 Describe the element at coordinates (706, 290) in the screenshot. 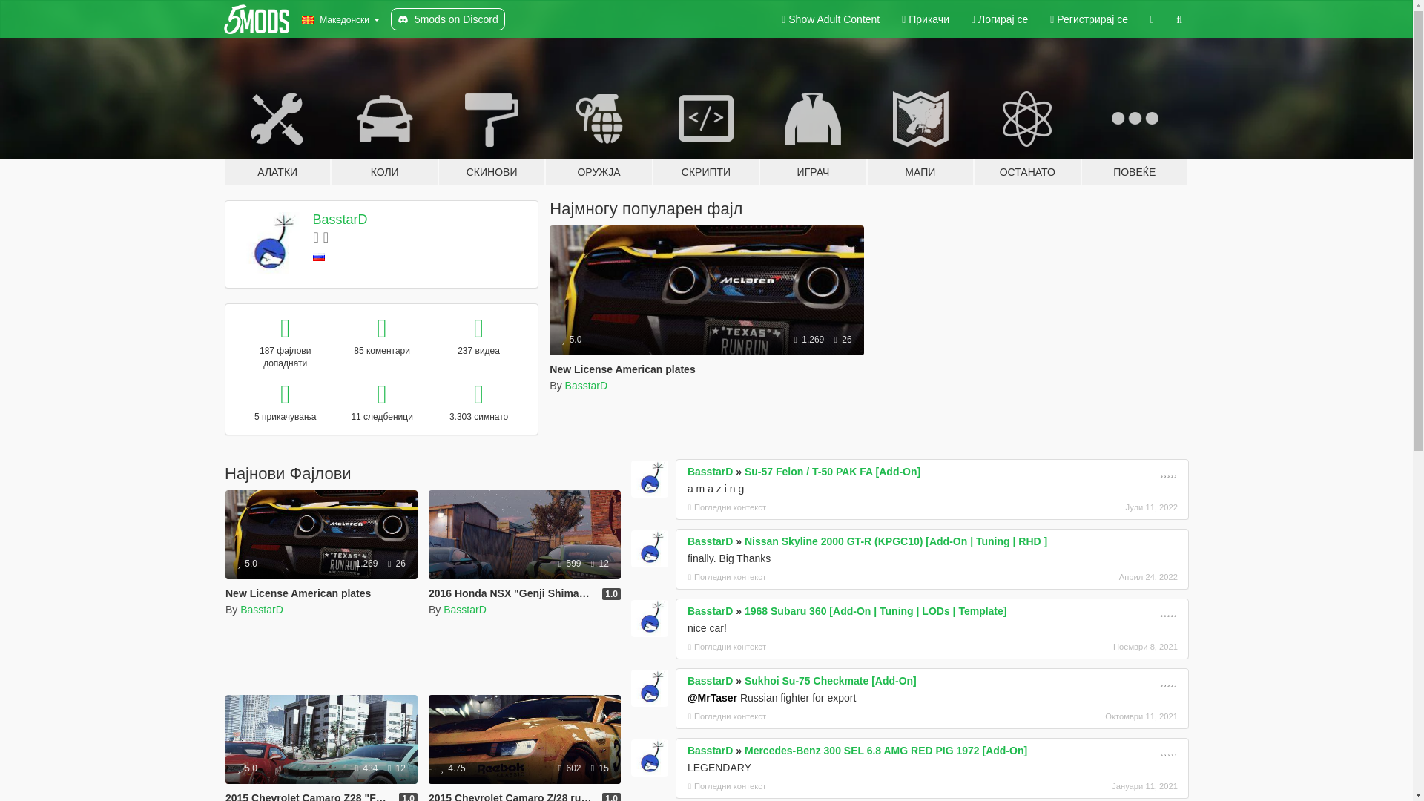

I see `New License American plates` at that location.